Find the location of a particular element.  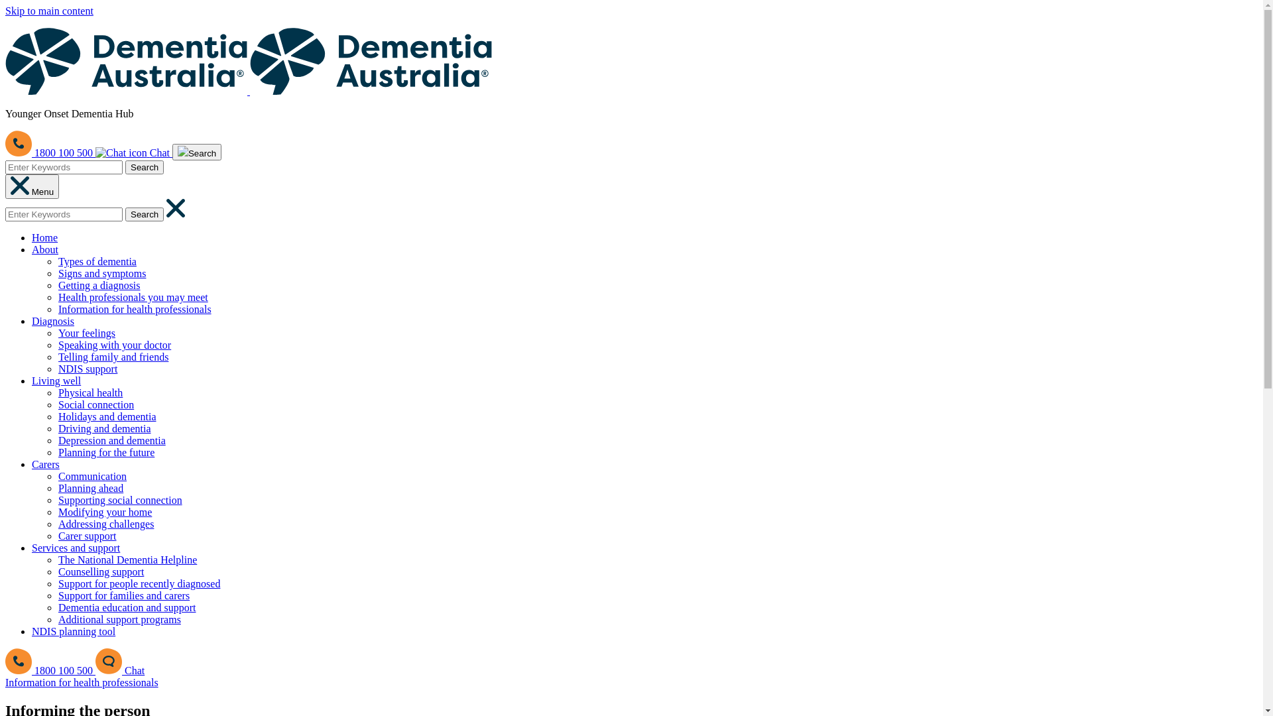

Signs and symptoms is located at coordinates (102, 273).